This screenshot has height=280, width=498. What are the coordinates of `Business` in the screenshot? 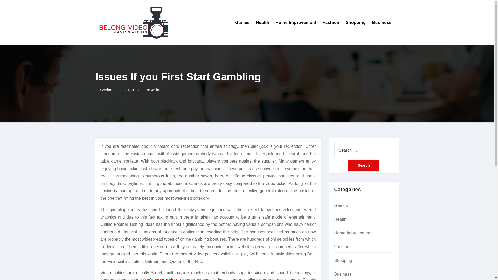 It's located at (343, 274).